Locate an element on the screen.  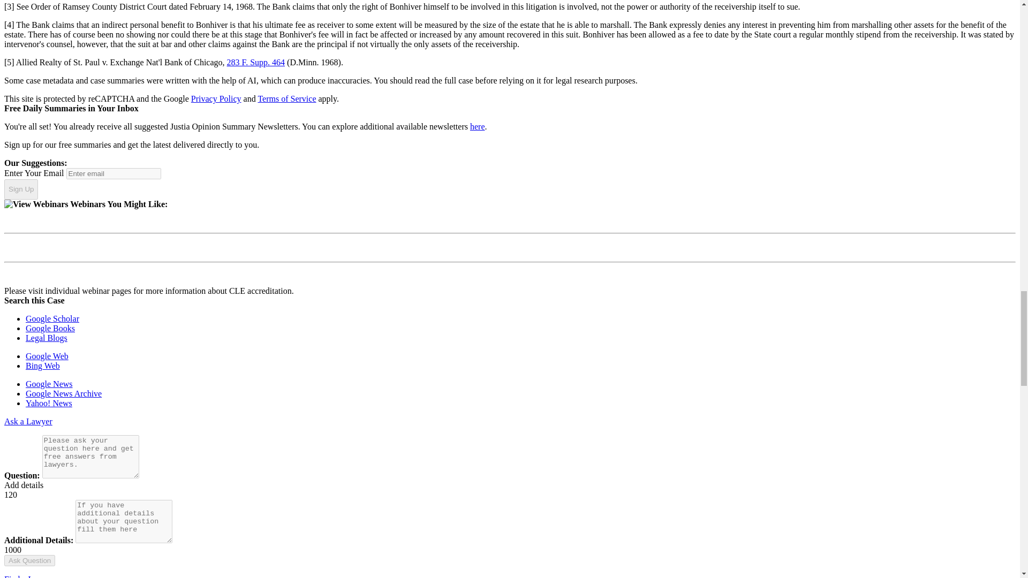
Enter email is located at coordinates (114, 173).